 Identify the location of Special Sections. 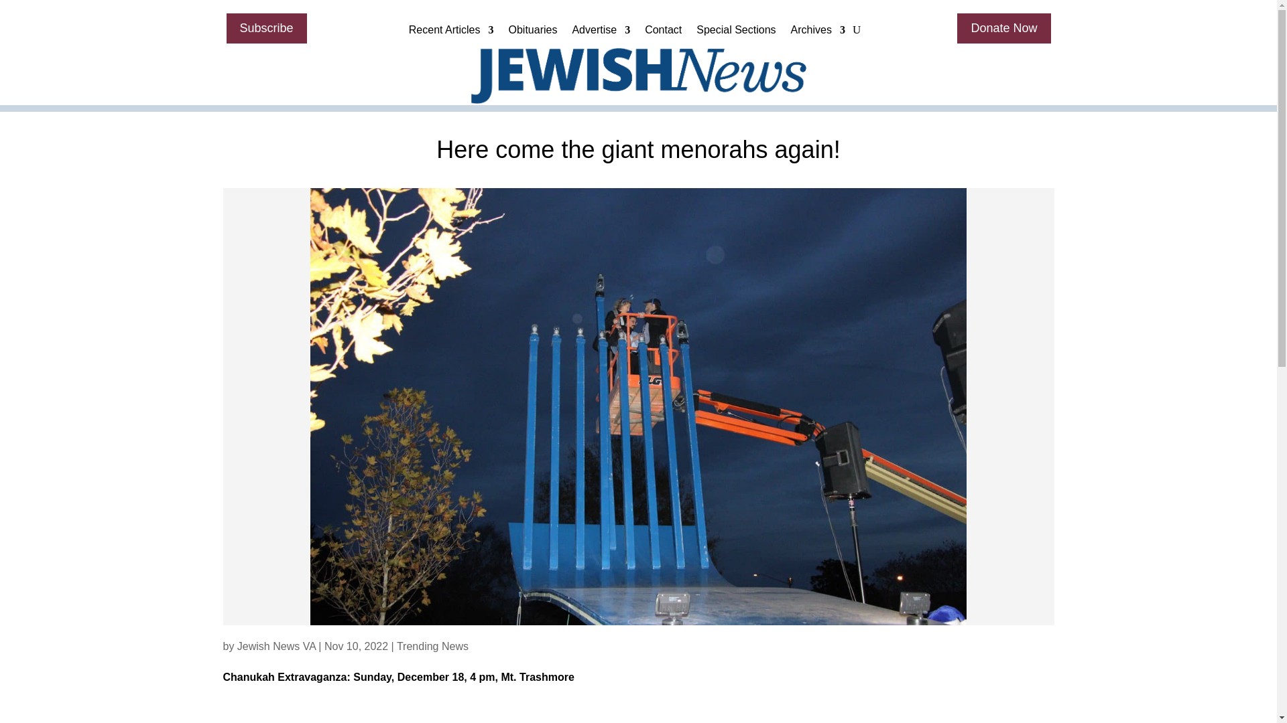
(736, 33).